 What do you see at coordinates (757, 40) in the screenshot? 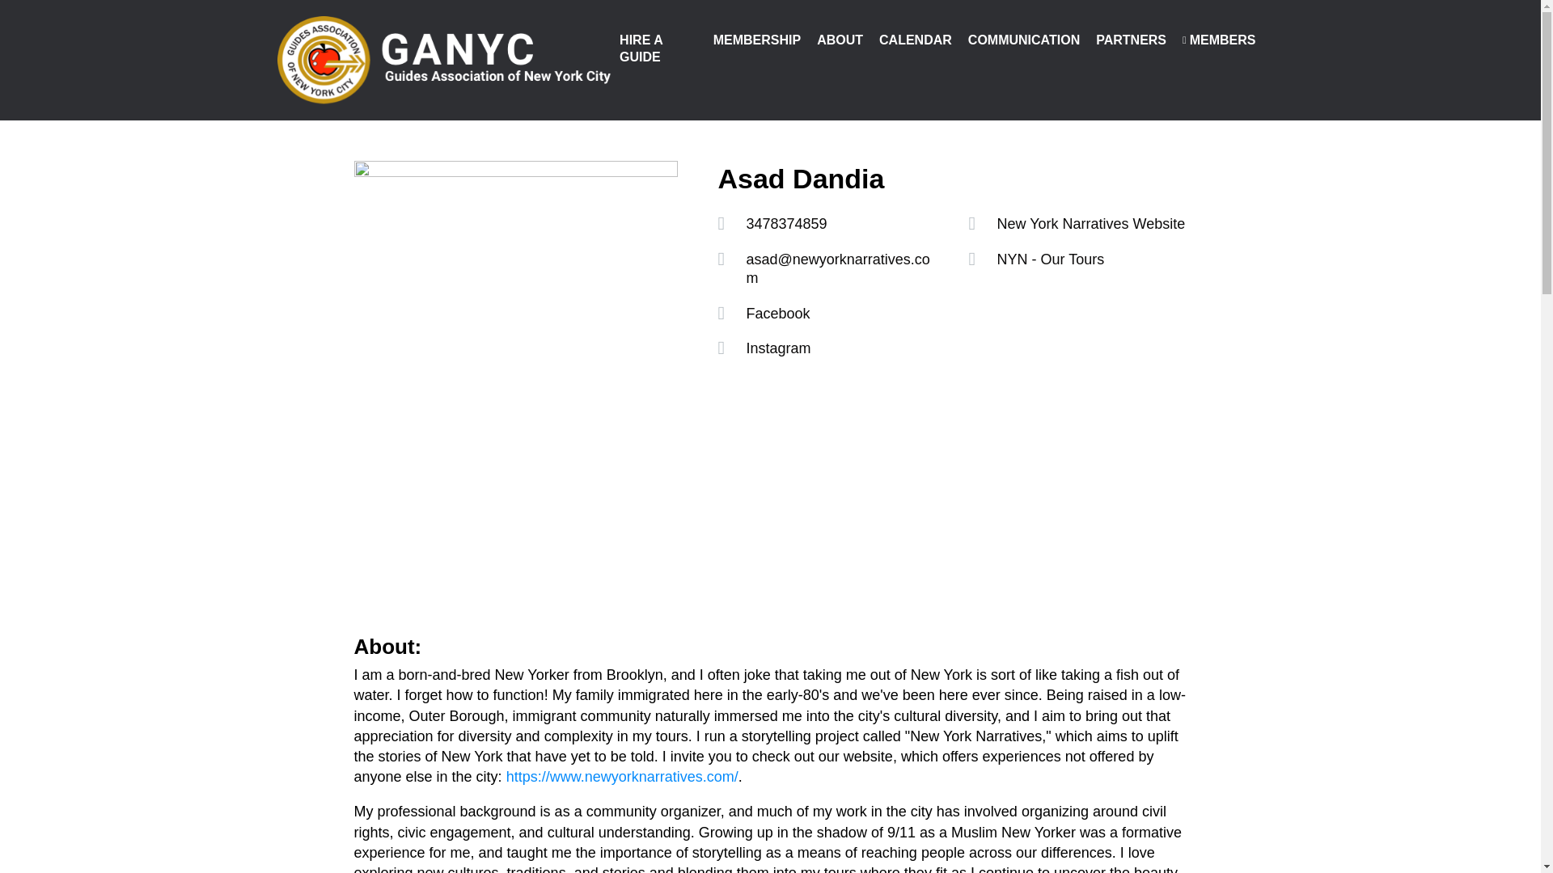
I see `MEMBERSHIP` at bounding box center [757, 40].